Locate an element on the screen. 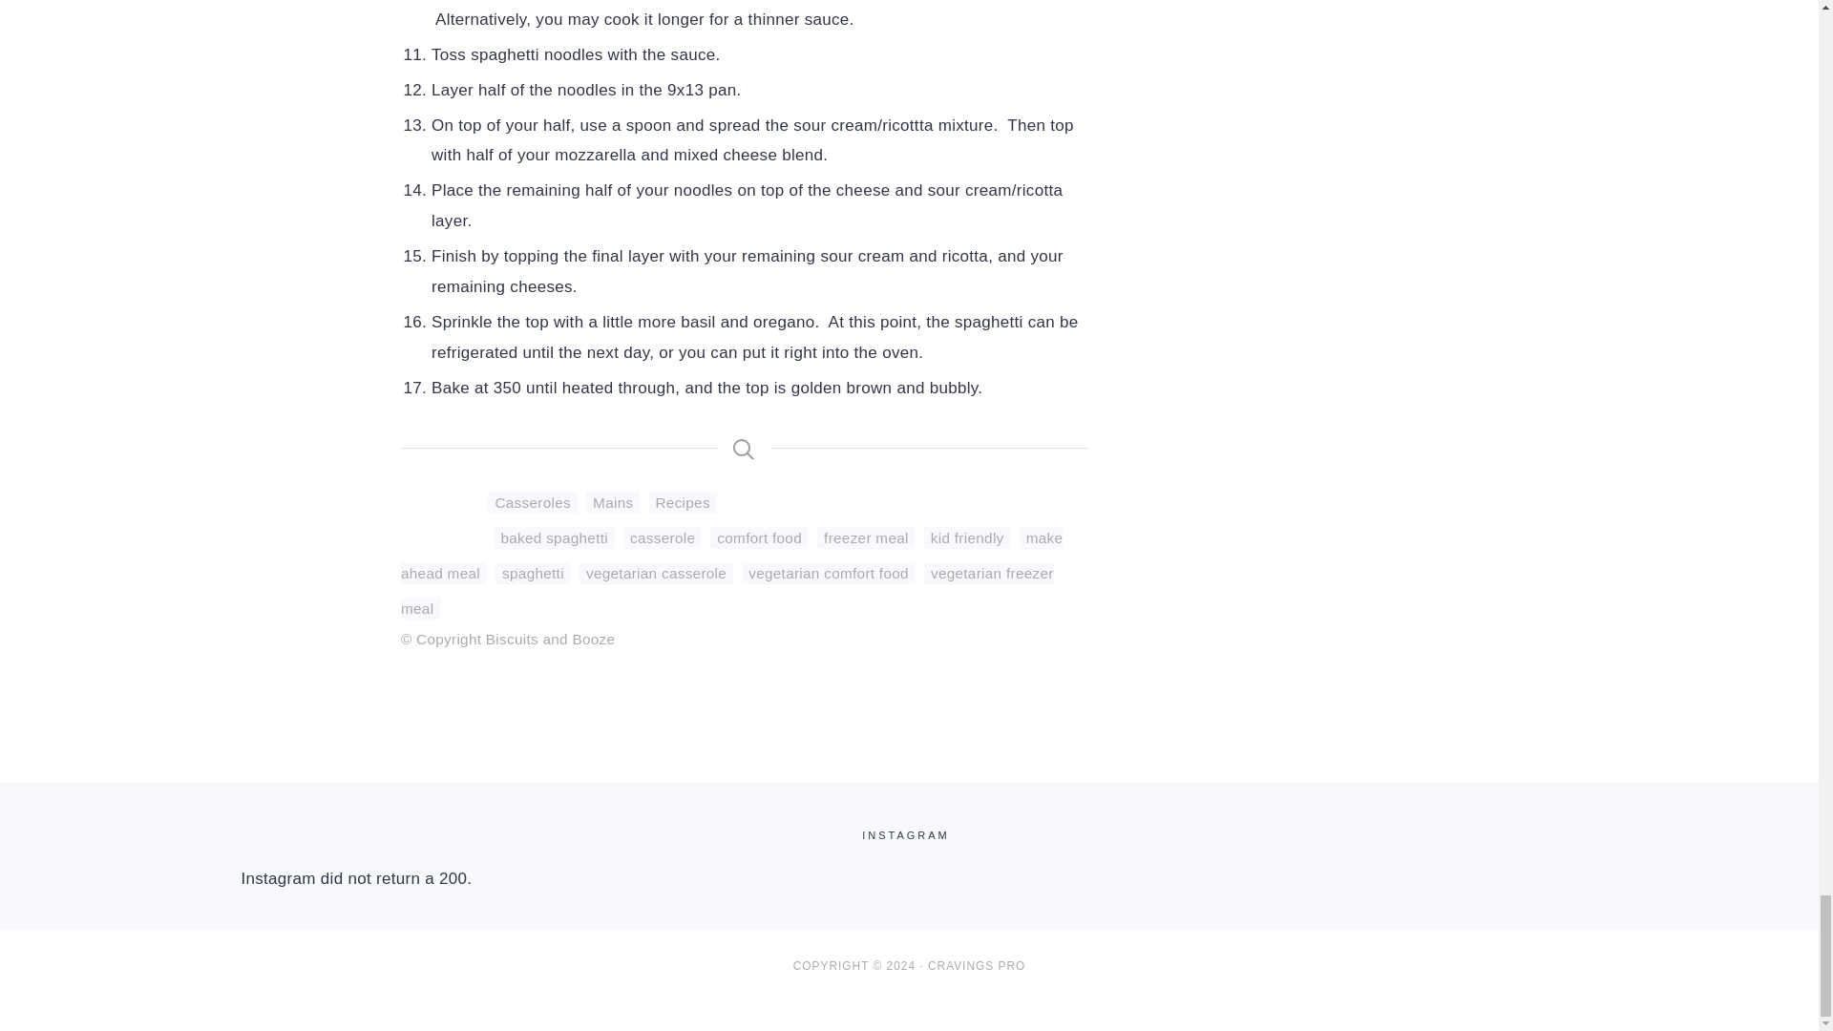 The image size is (1833, 1031). comfort food is located at coordinates (759, 537).